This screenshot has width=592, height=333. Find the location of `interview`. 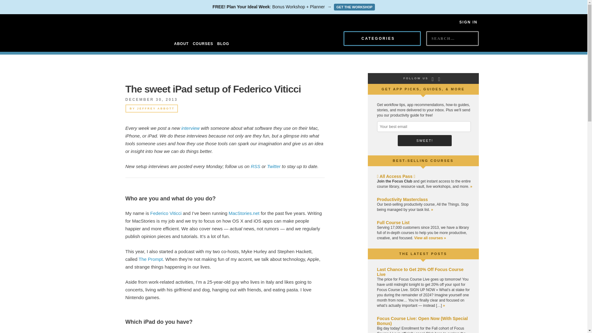

interview is located at coordinates (190, 128).